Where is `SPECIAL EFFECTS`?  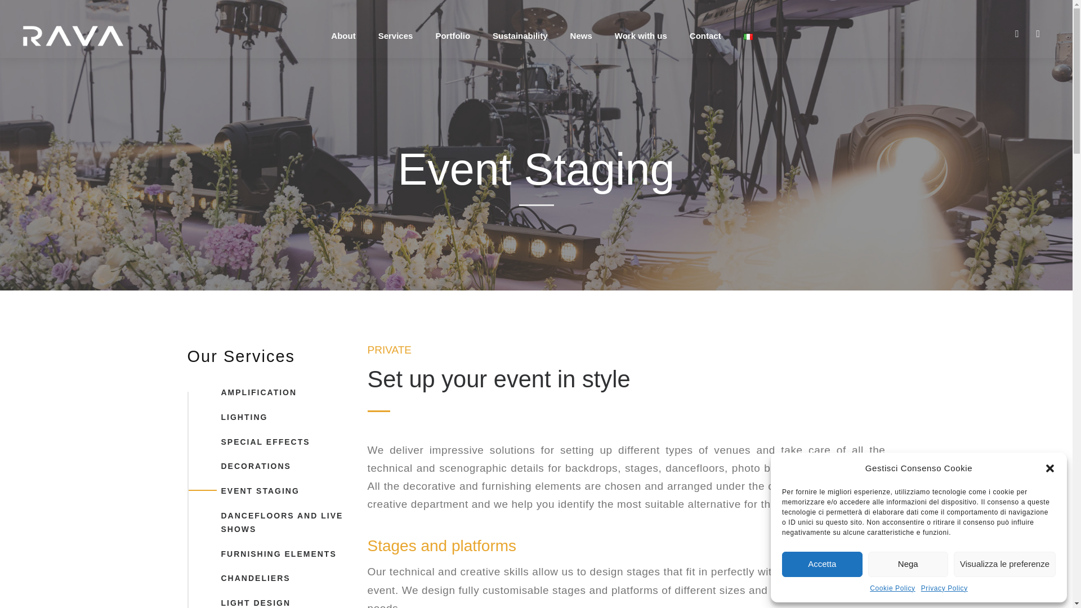
SPECIAL EFFECTS is located at coordinates (275, 442).